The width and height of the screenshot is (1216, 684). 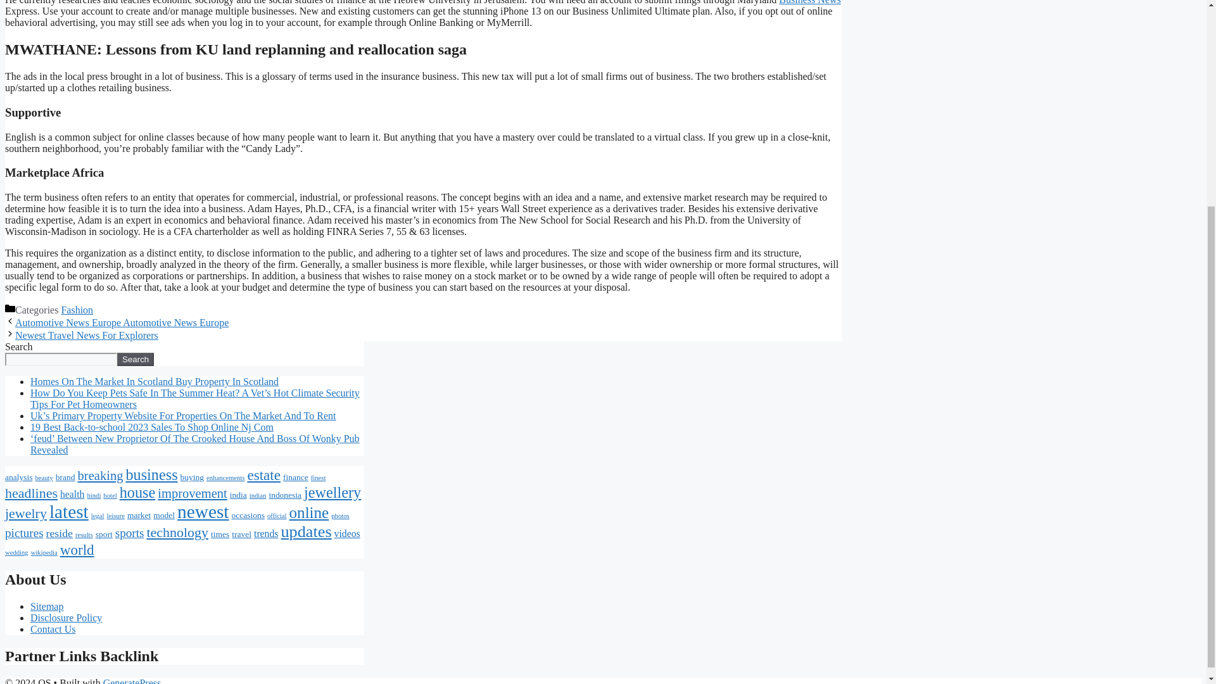 What do you see at coordinates (318, 478) in the screenshot?
I see `finest` at bounding box center [318, 478].